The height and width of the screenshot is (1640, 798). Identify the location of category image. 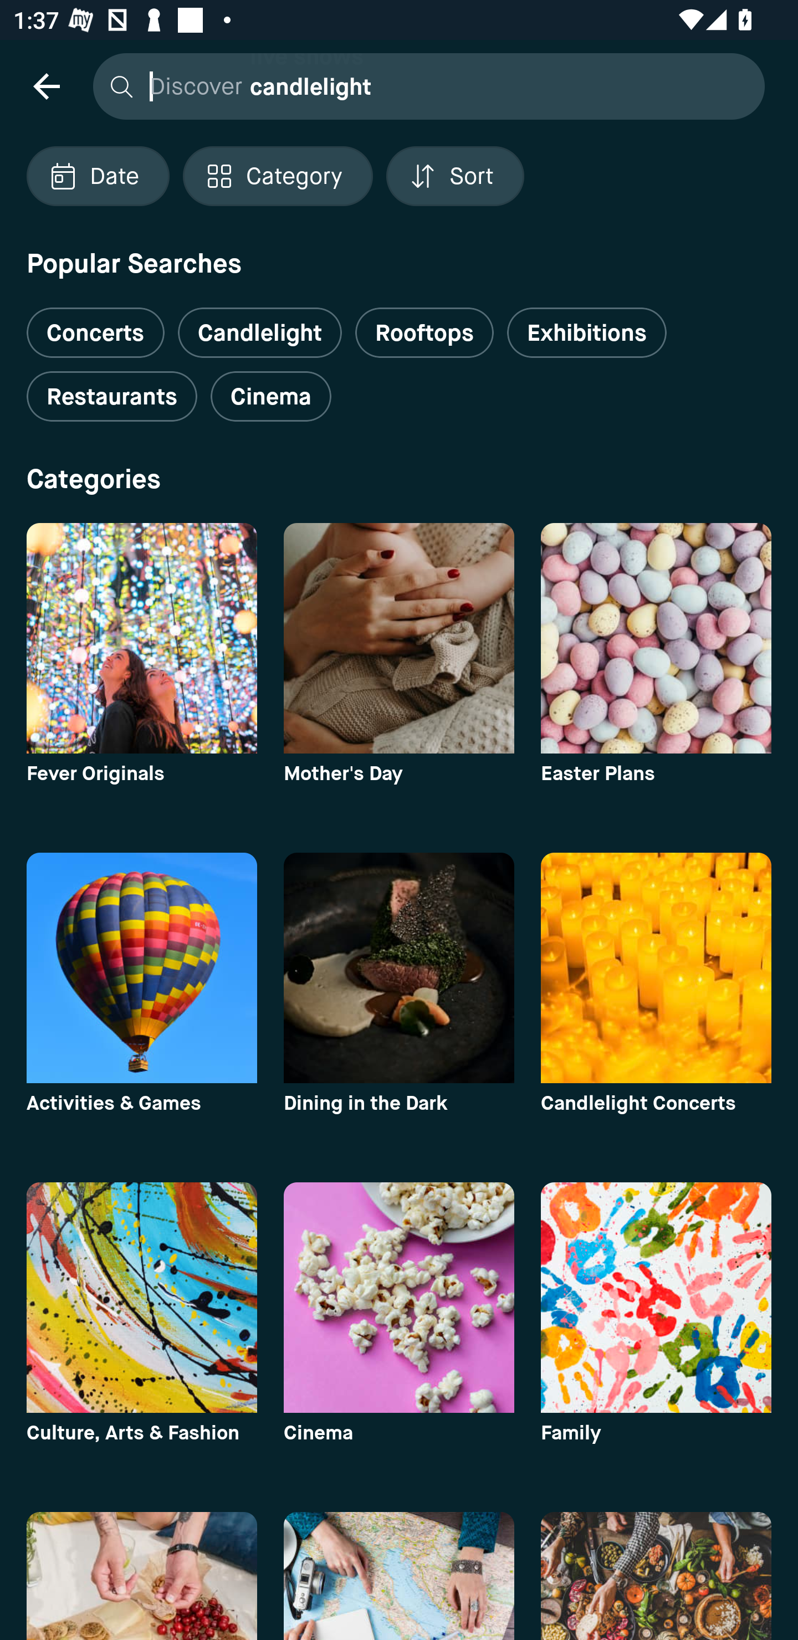
(141, 1576).